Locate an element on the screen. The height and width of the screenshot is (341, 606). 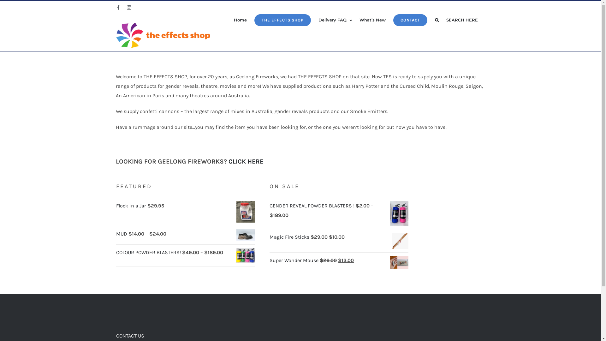
CONTACT is located at coordinates (410, 20).